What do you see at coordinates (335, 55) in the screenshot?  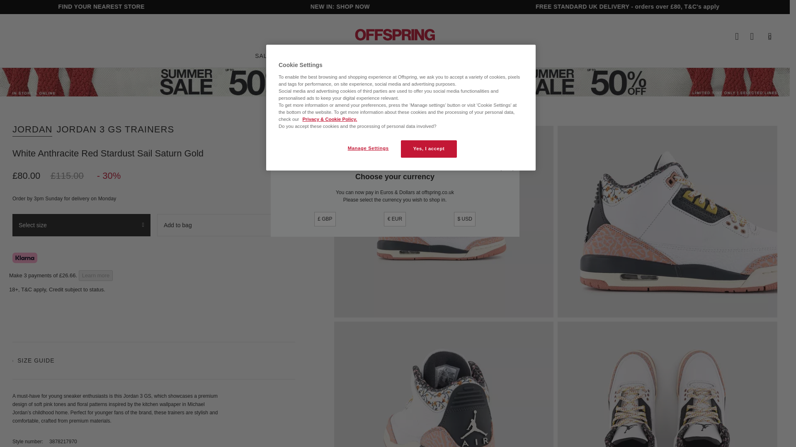 I see `MEN` at bounding box center [335, 55].